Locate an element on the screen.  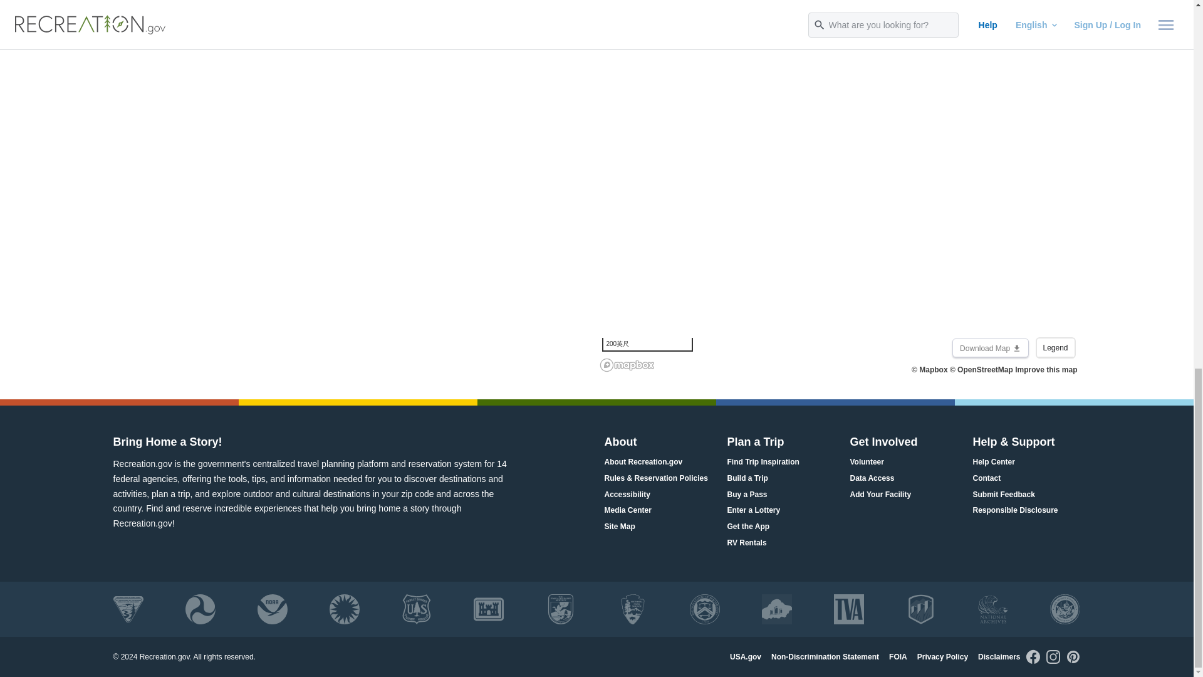
OpenStreetMap is located at coordinates (981, 370).